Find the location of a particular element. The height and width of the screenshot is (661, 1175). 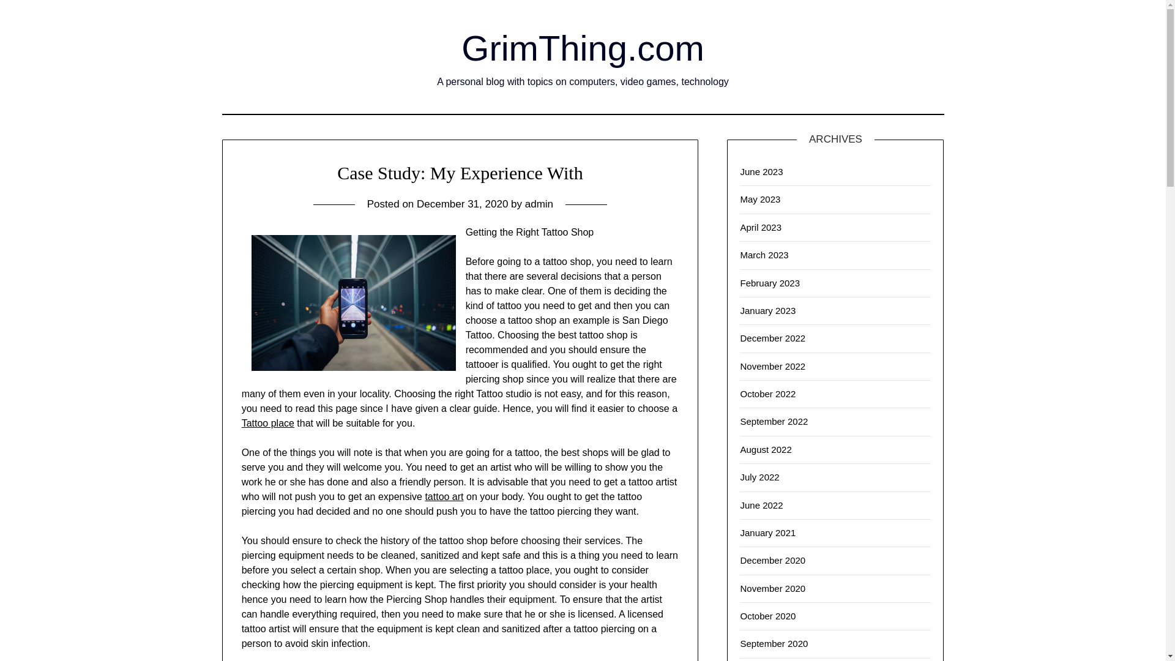

admin is located at coordinates (539, 204).